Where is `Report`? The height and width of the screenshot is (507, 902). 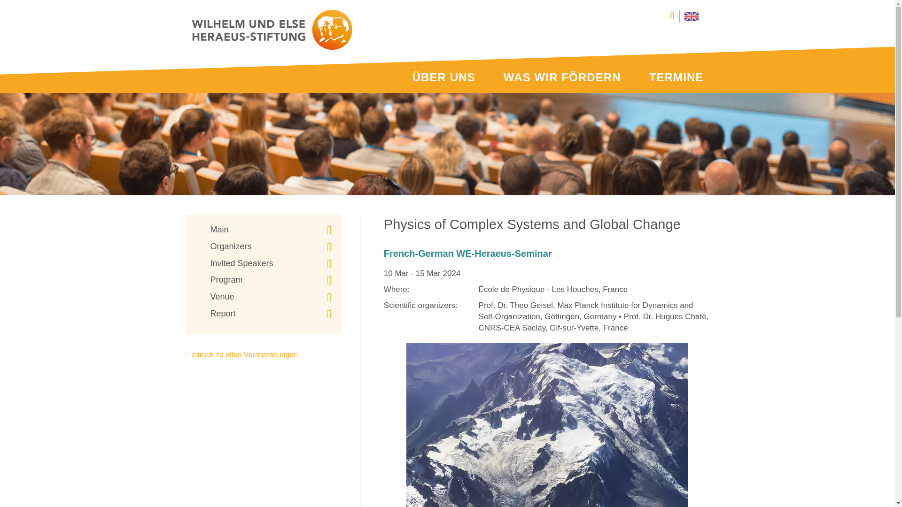 Report is located at coordinates (271, 314).